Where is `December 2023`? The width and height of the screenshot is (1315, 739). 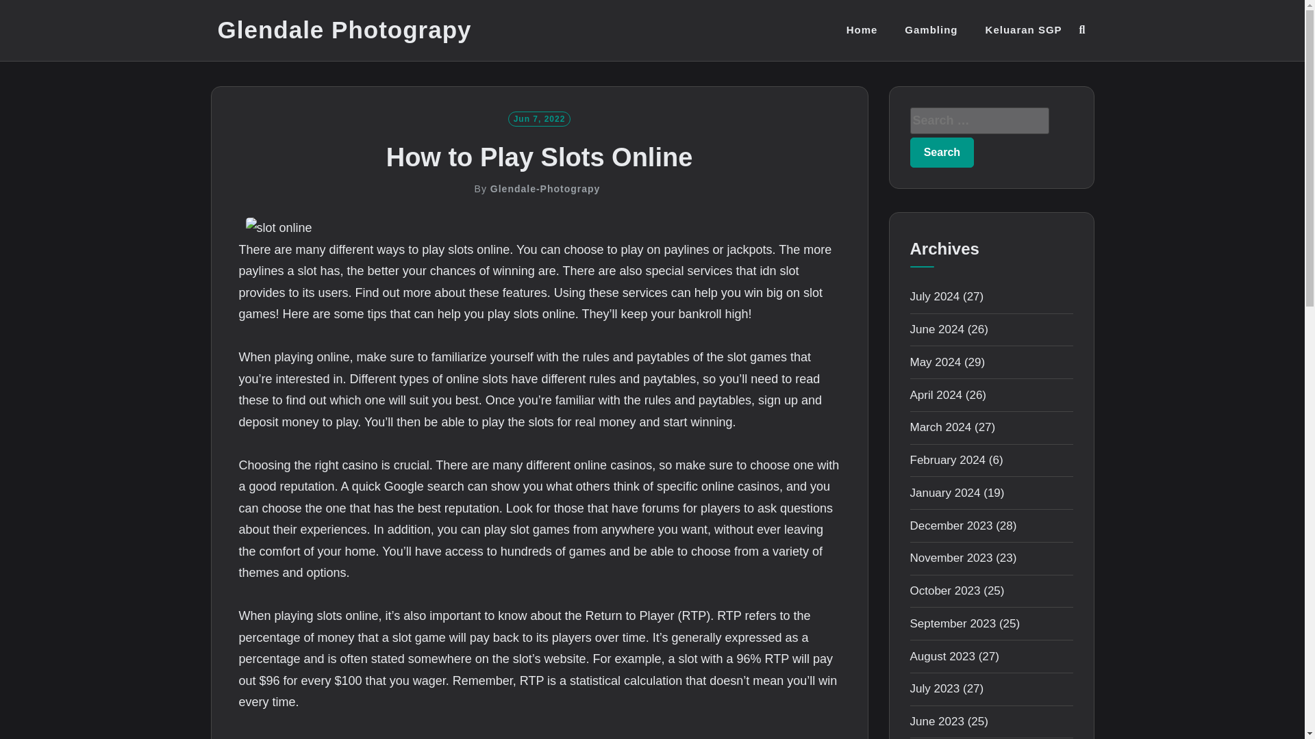 December 2023 is located at coordinates (951, 526).